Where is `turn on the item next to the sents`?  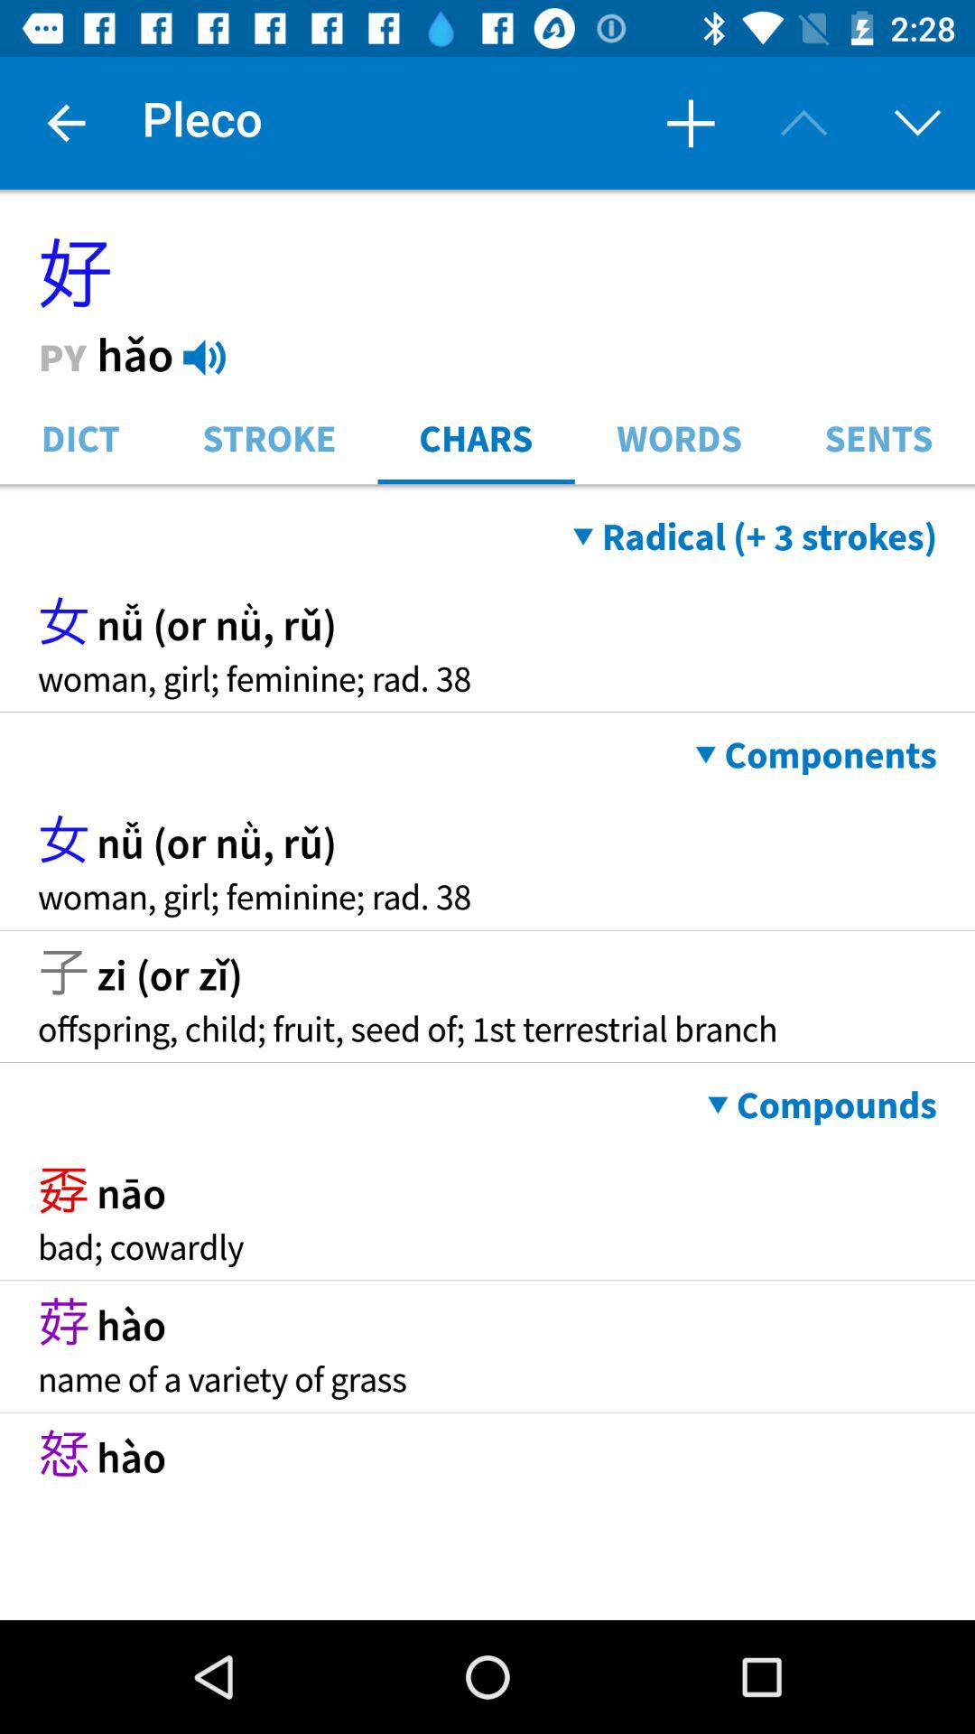 turn on the item next to the sents is located at coordinates (679, 437).